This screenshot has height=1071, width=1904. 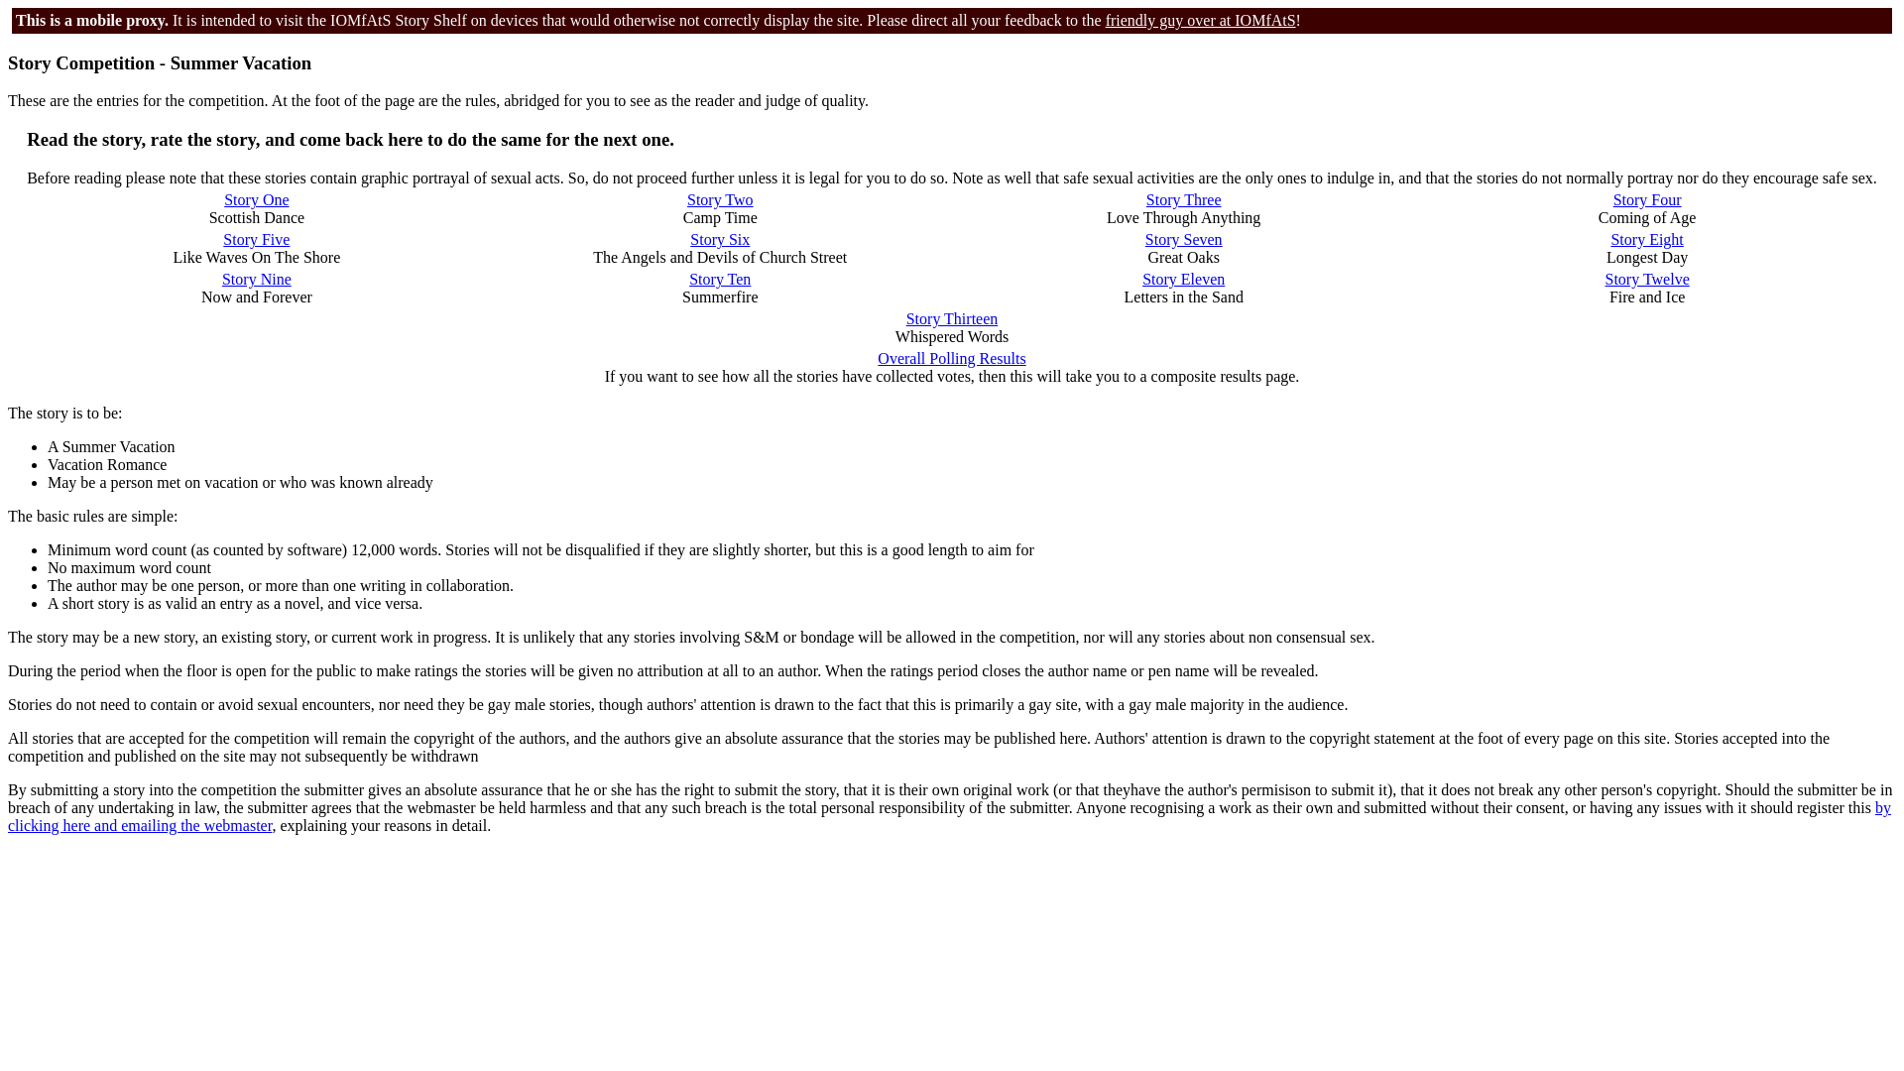 I want to click on Story One, so click(x=256, y=199).